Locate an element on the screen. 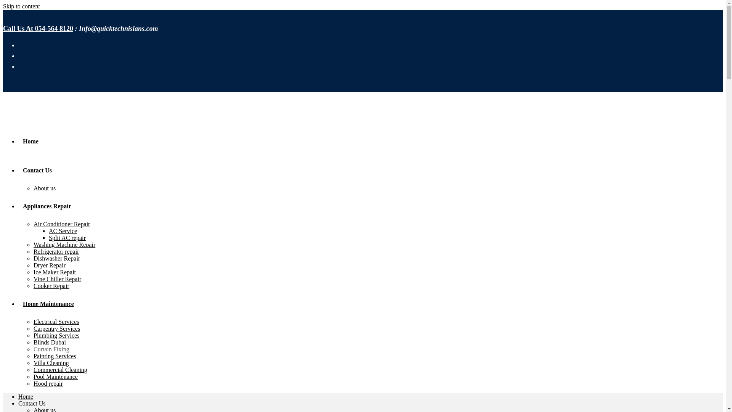 The image size is (732, 412). About us is located at coordinates (44, 188).